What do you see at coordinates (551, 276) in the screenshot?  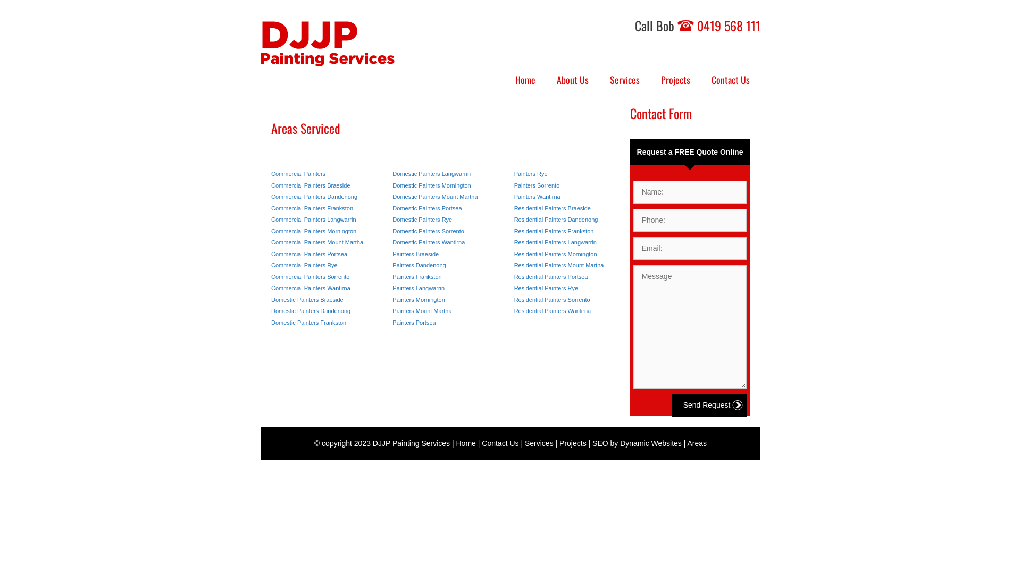 I see `Residential Painters Portsea` at bounding box center [551, 276].